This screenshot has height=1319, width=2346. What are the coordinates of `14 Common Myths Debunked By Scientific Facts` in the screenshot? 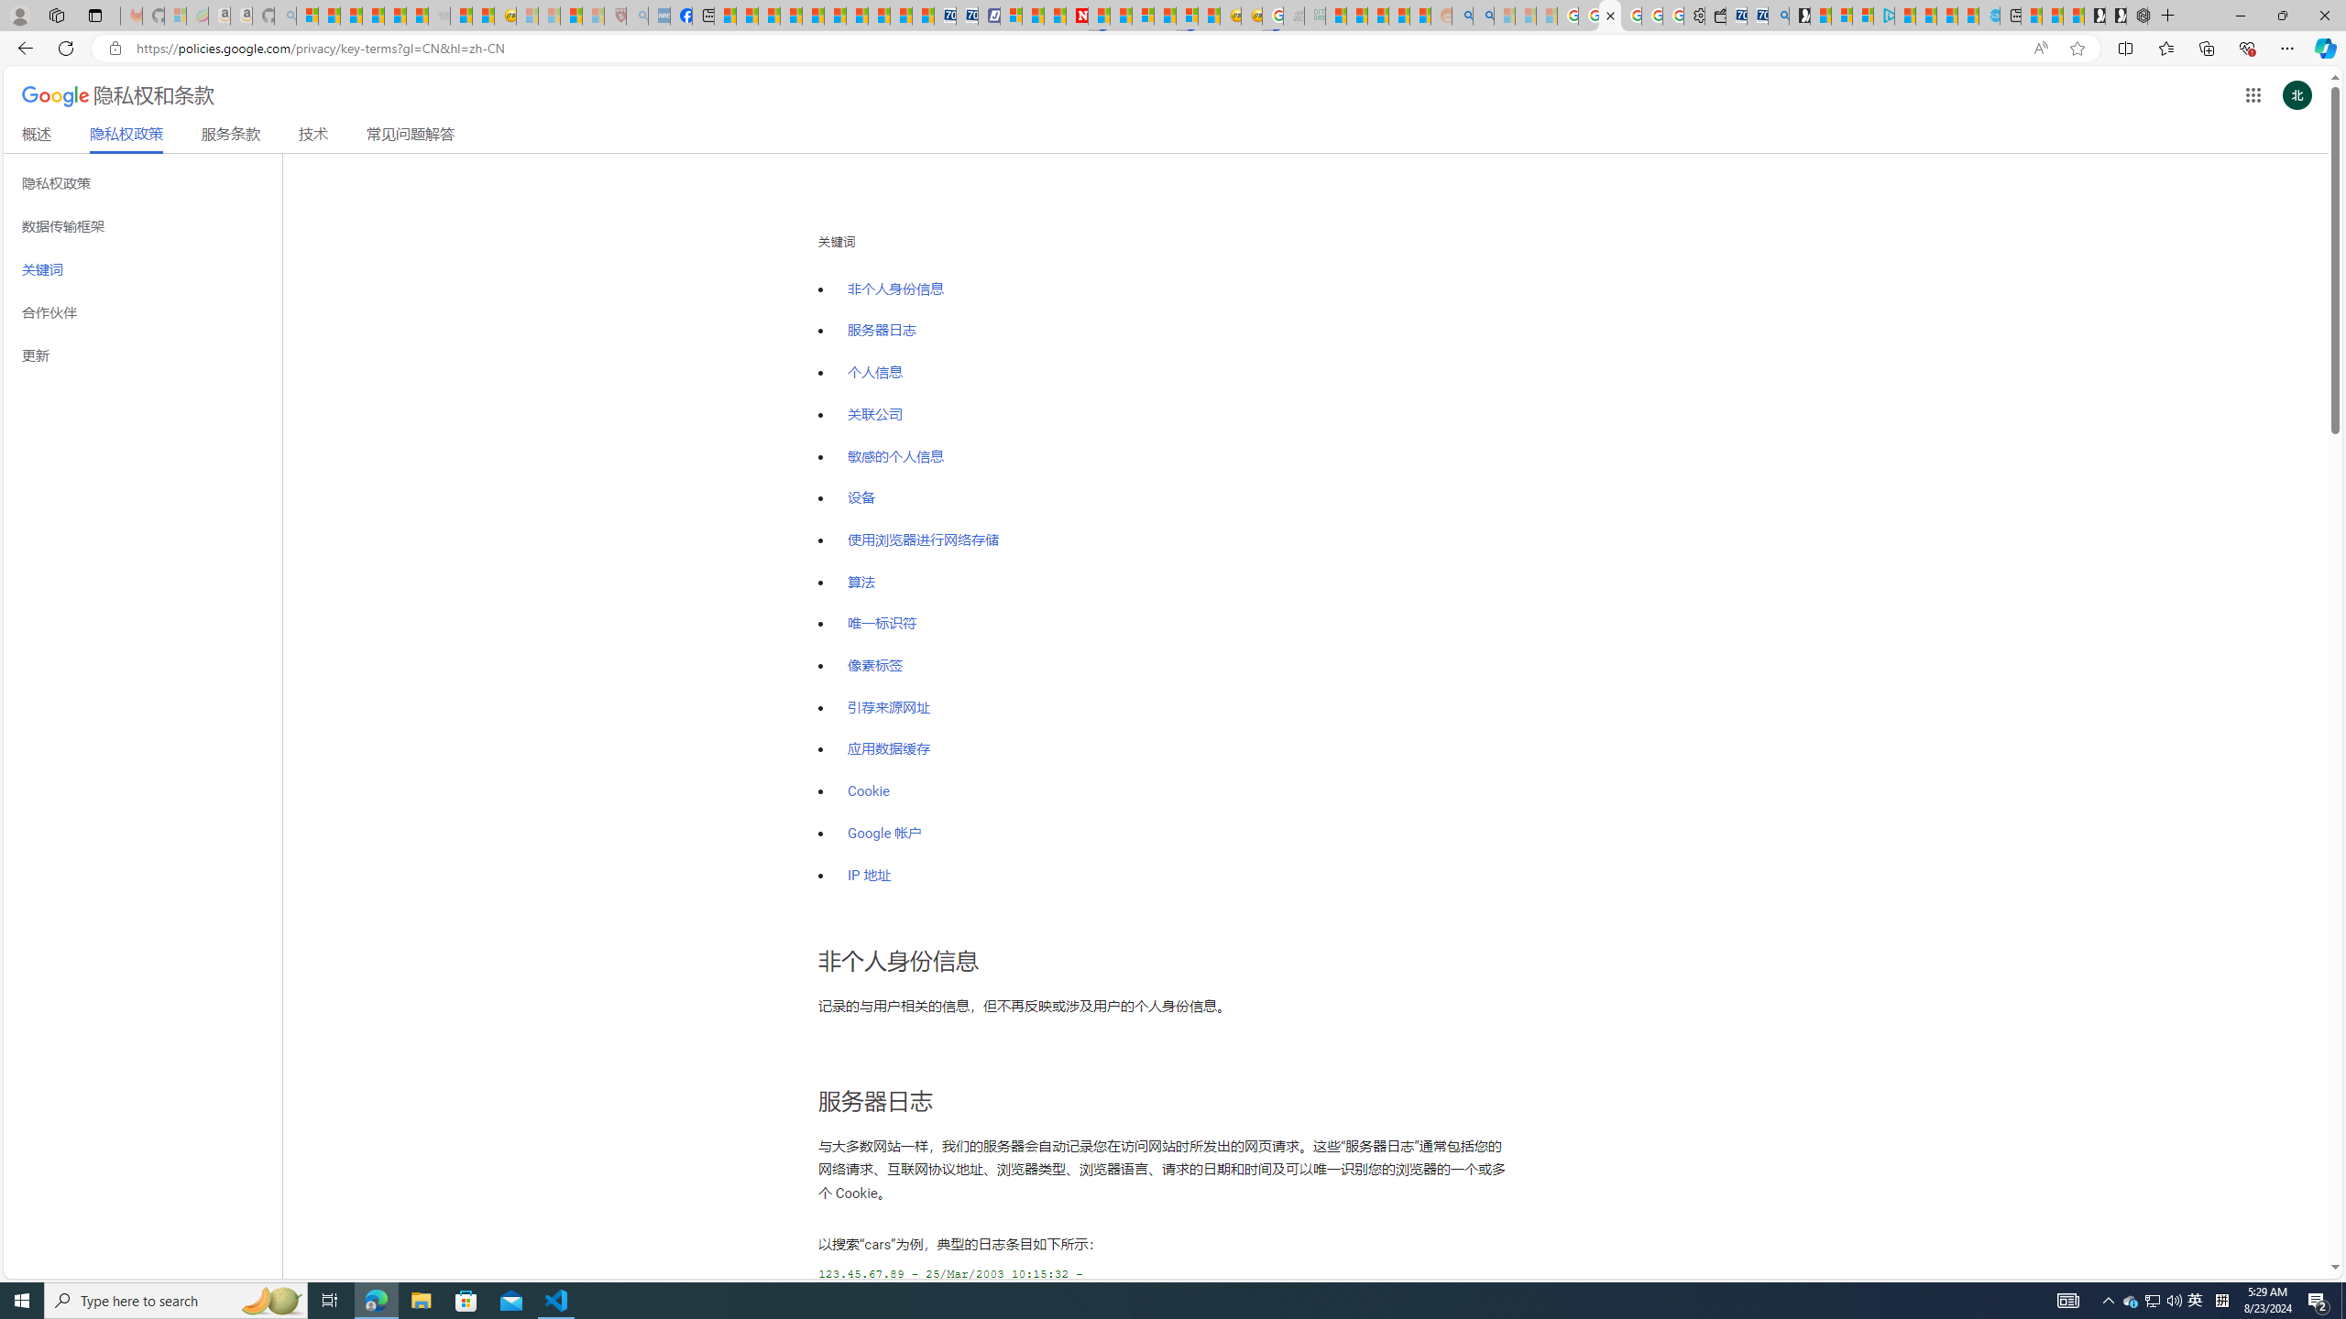 It's located at (1122, 16).